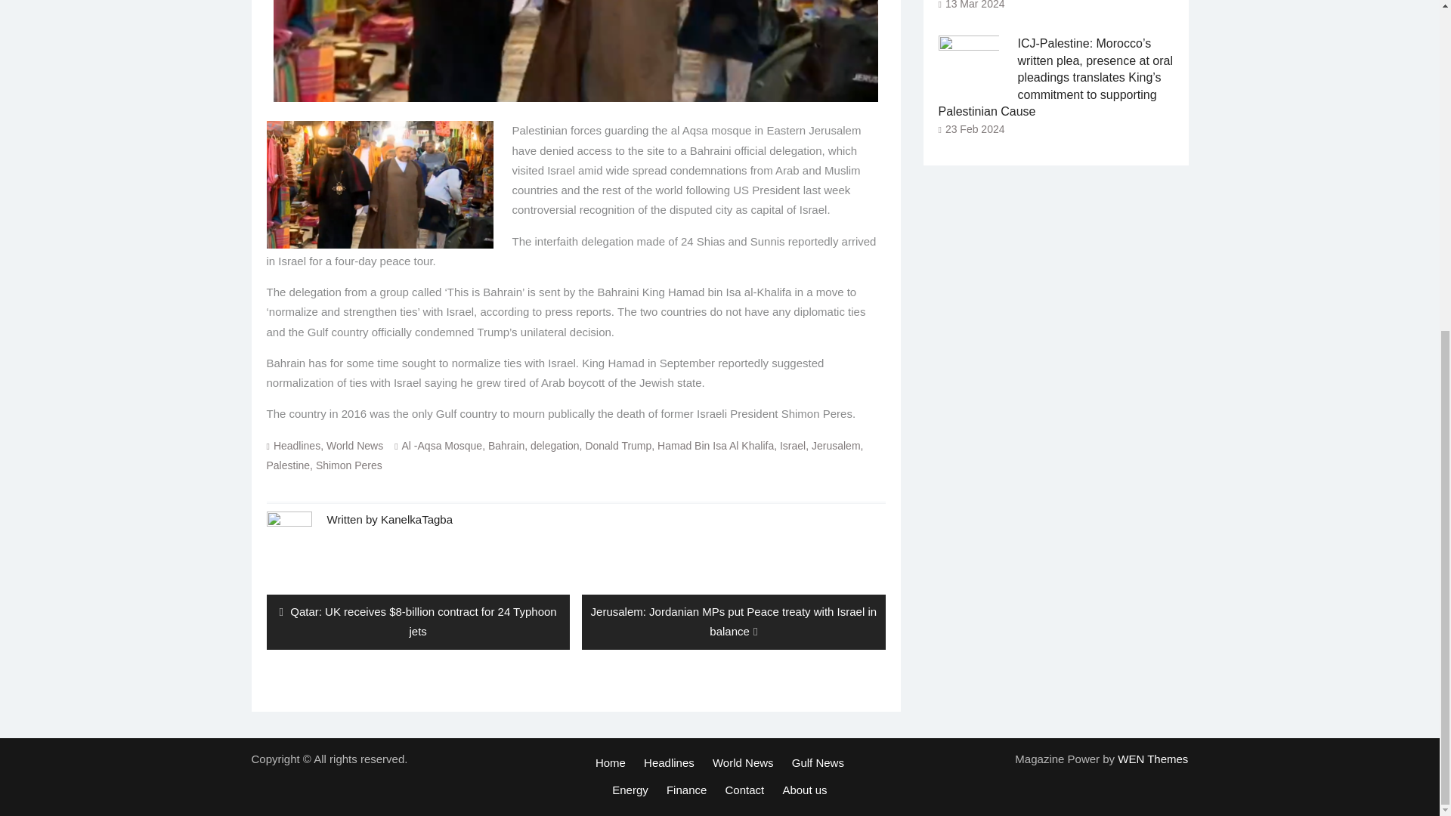  What do you see at coordinates (555, 446) in the screenshot?
I see `delegation` at bounding box center [555, 446].